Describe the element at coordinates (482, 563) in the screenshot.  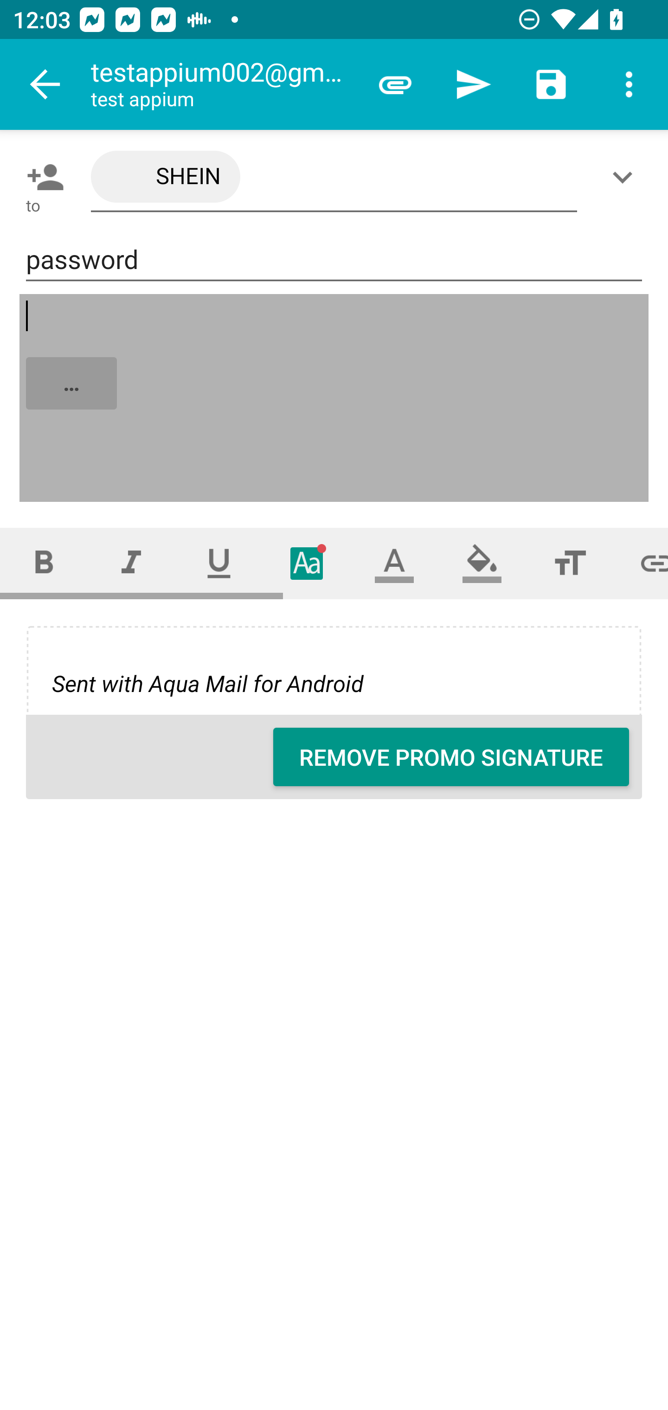
I see `Fill color` at that location.